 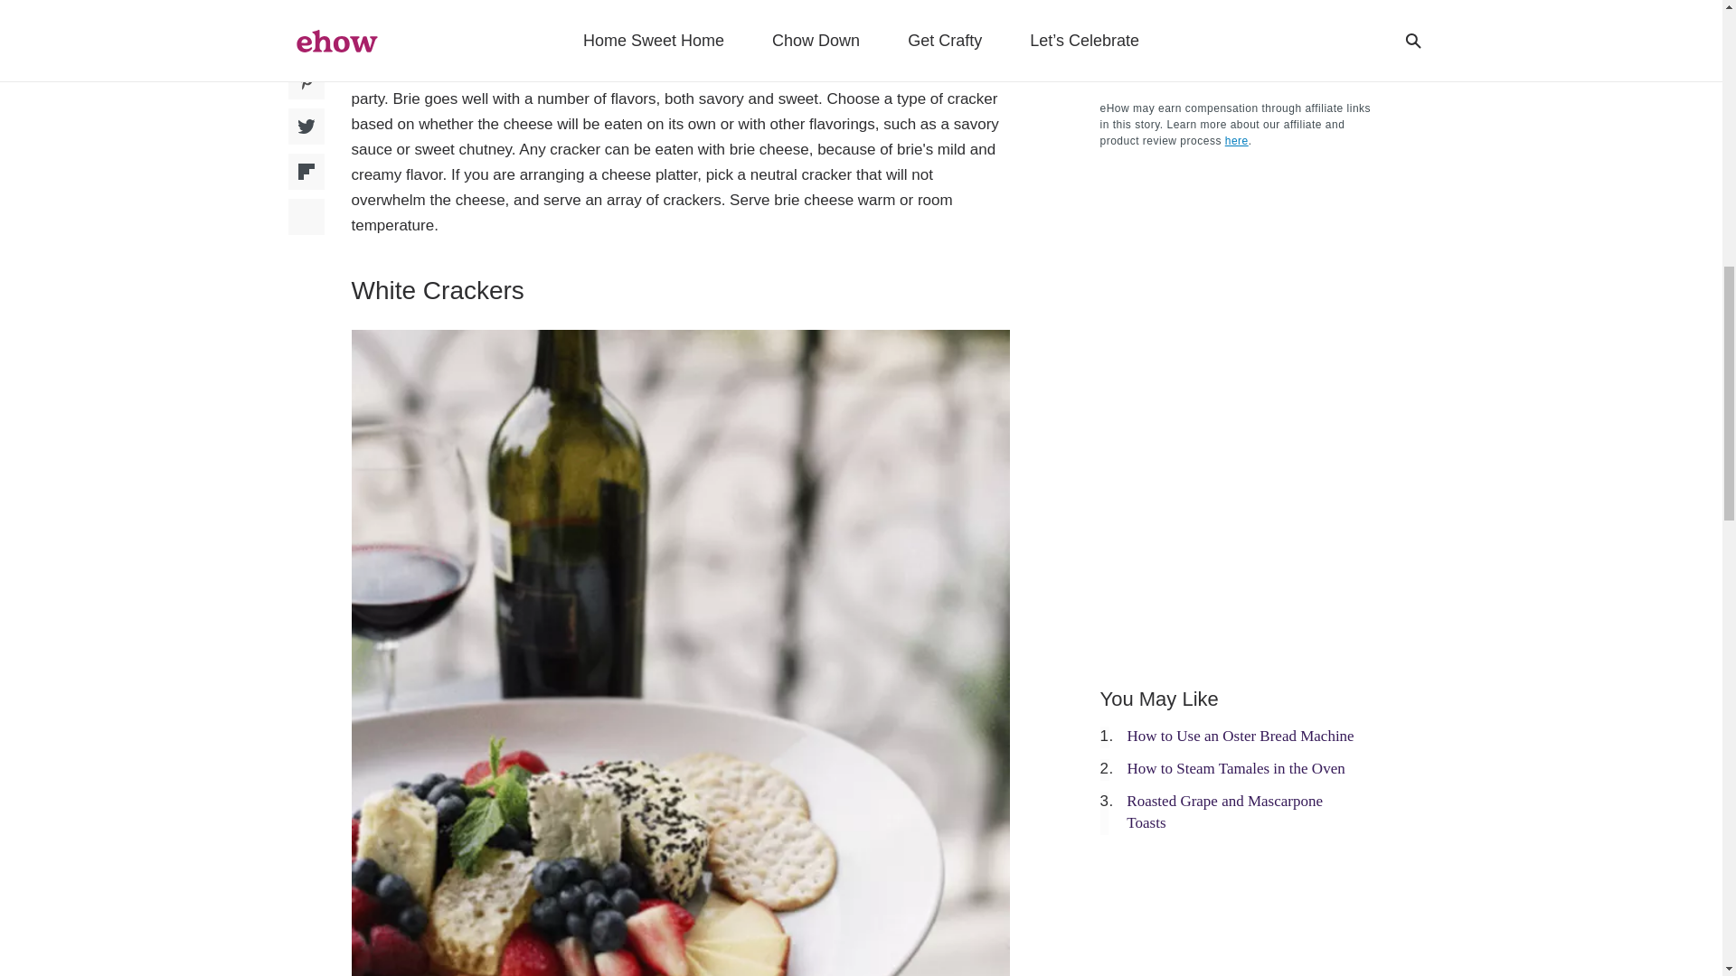 I want to click on How to Steam Tamales in the Oven, so click(x=1235, y=768).